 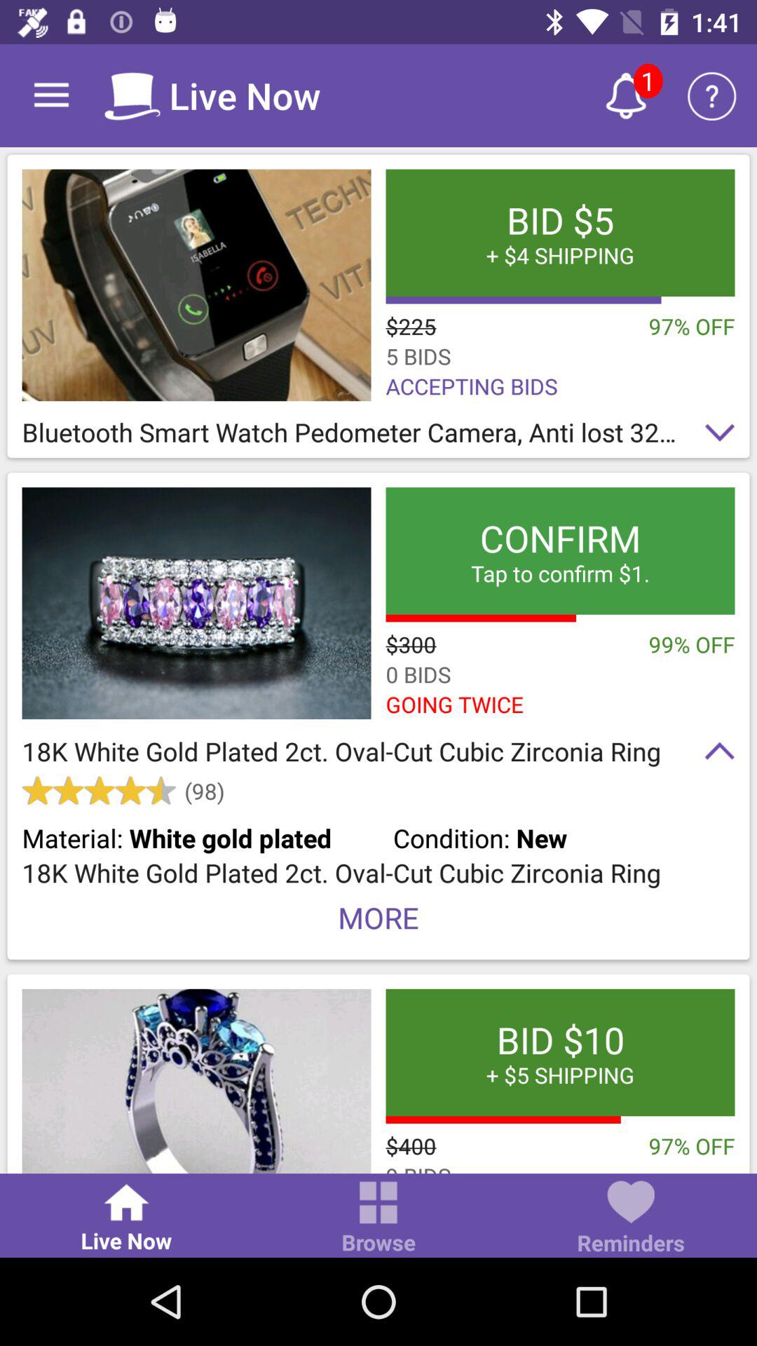 What do you see at coordinates (626, 95) in the screenshot?
I see `new alert` at bounding box center [626, 95].